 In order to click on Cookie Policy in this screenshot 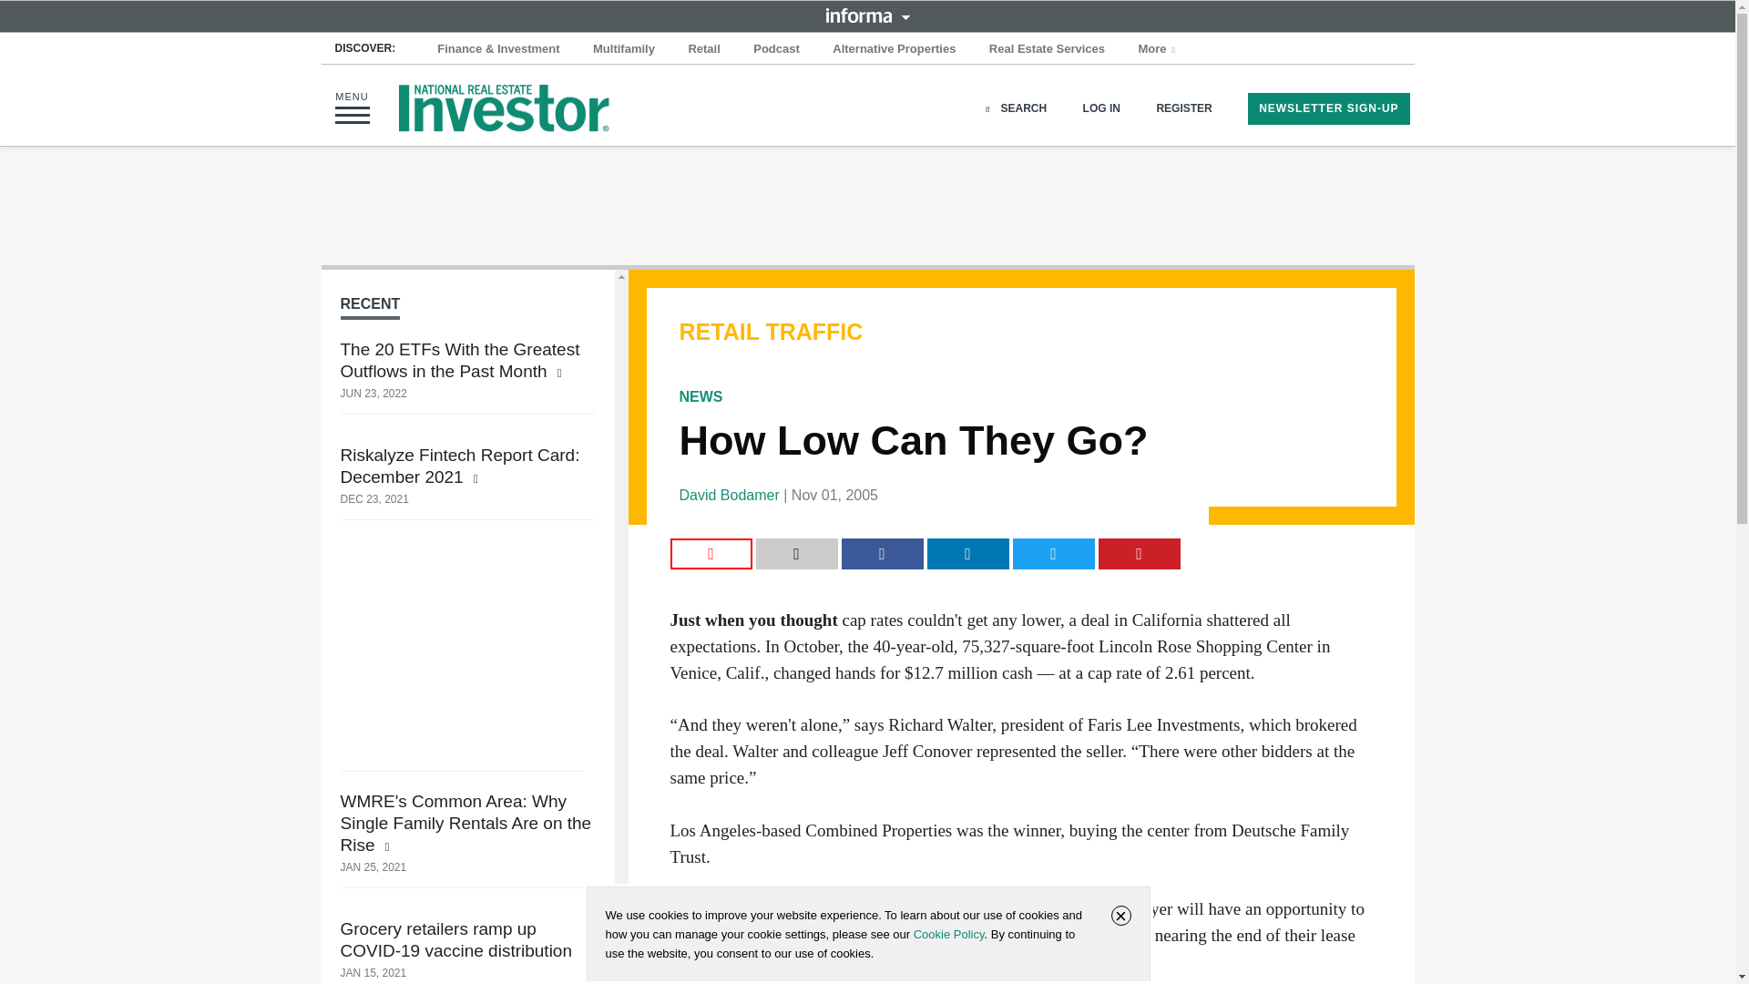, I will do `click(948, 934)`.